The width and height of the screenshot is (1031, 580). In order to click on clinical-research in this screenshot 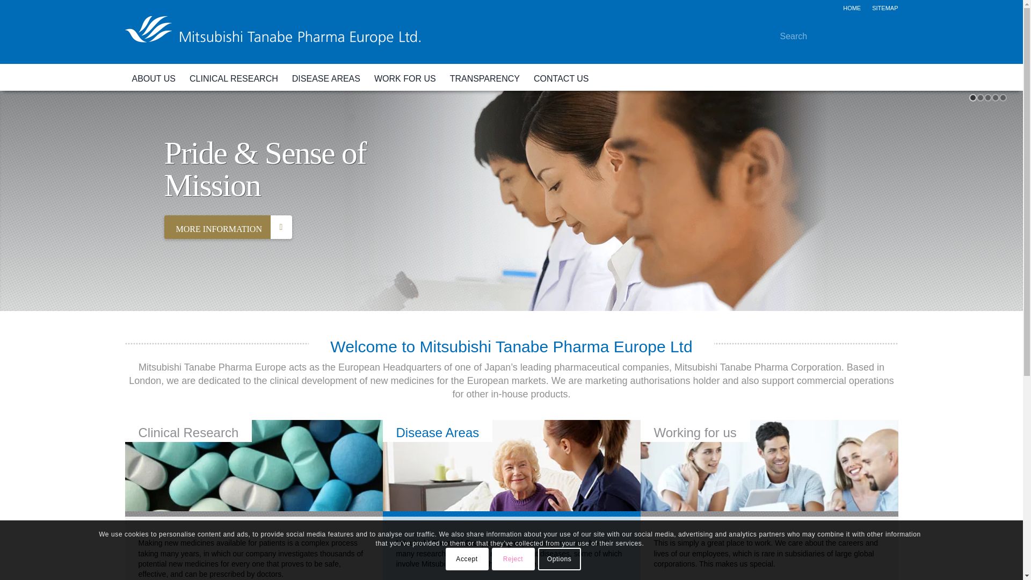, I will do `click(253, 468)`.